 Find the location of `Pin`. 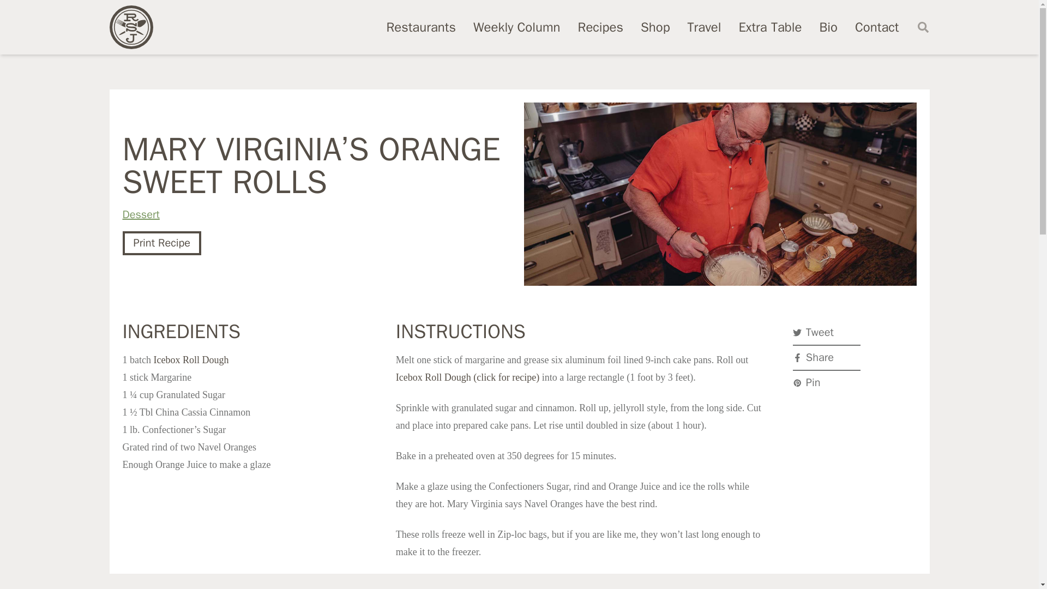

Pin is located at coordinates (827, 383).